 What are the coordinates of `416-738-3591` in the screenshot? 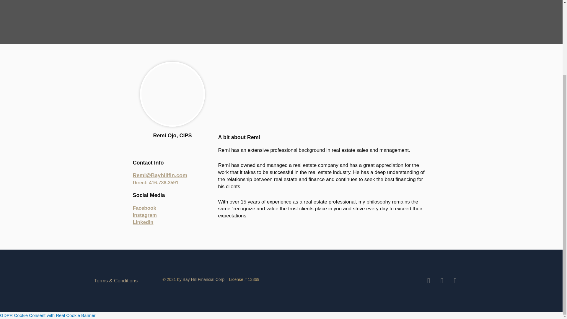 It's located at (164, 183).